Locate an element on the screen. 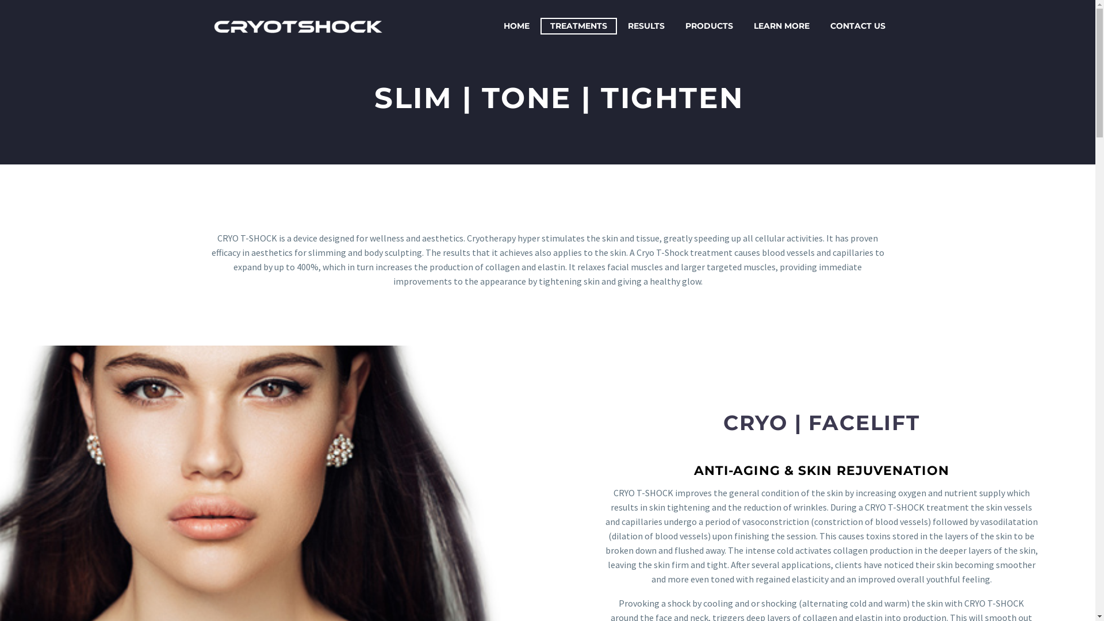 The width and height of the screenshot is (1104, 621). LEARN MORE is located at coordinates (782, 26).